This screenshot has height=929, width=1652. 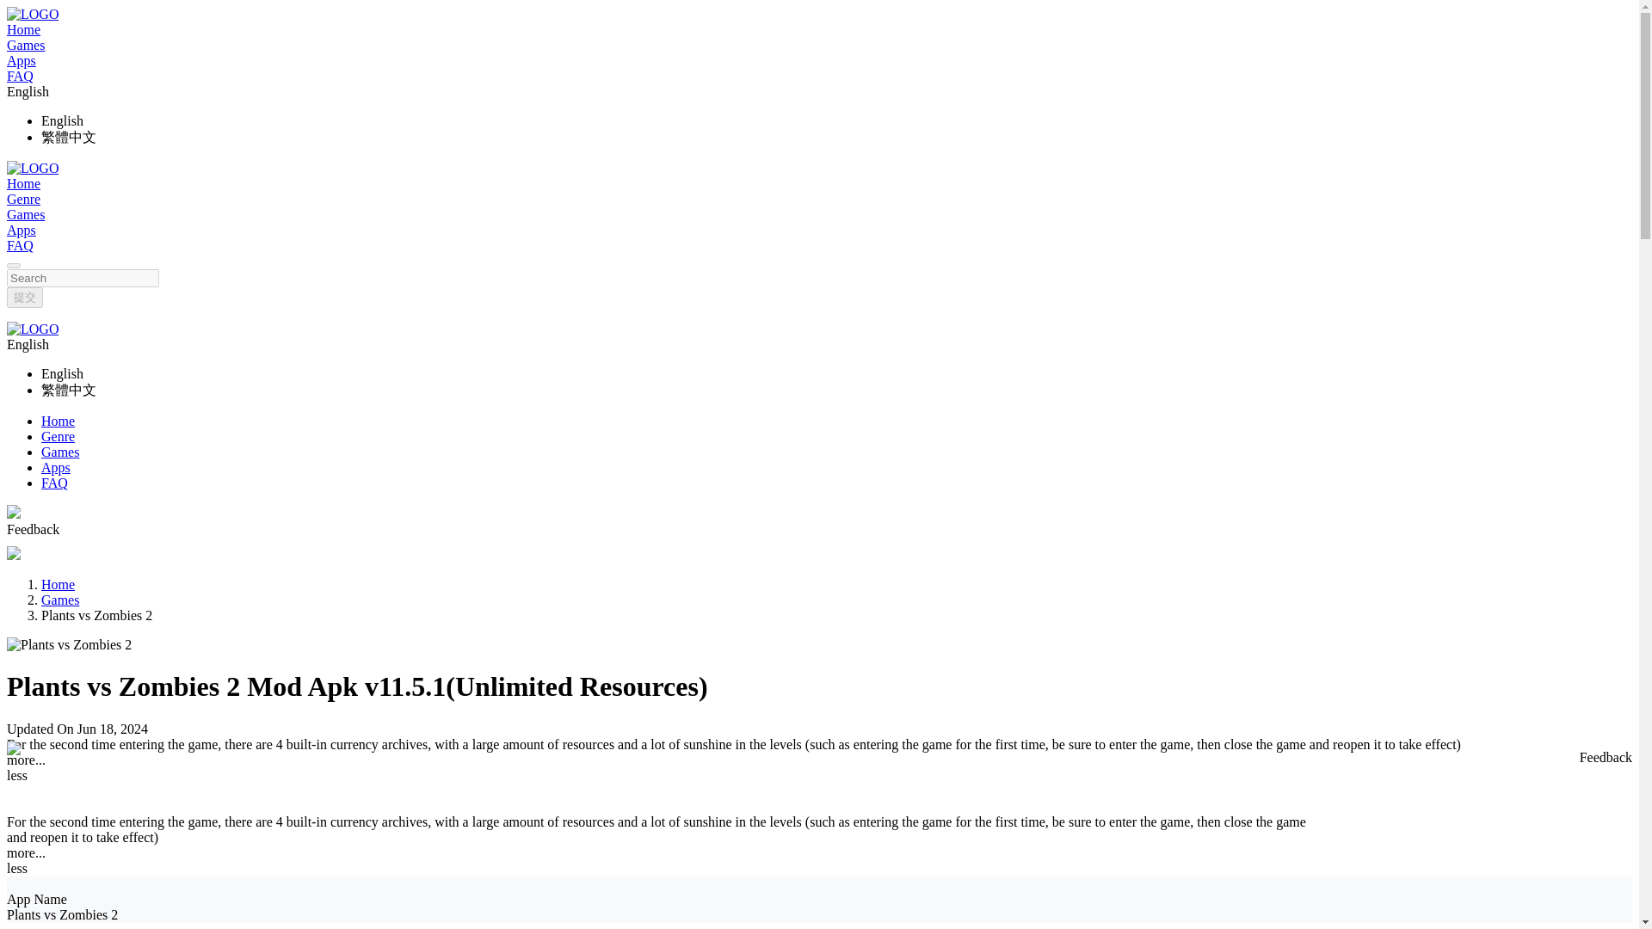 What do you see at coordinates (58, 420) in the screenshot?
I see `Home` at bounding box center [58, 420].